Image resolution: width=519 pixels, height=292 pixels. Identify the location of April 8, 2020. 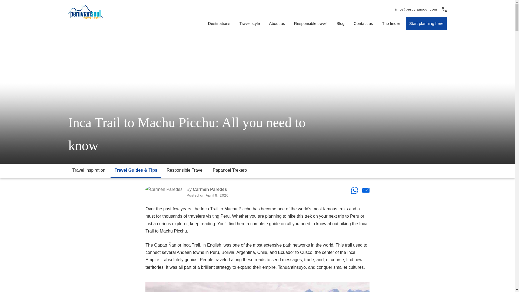
(217, 196).